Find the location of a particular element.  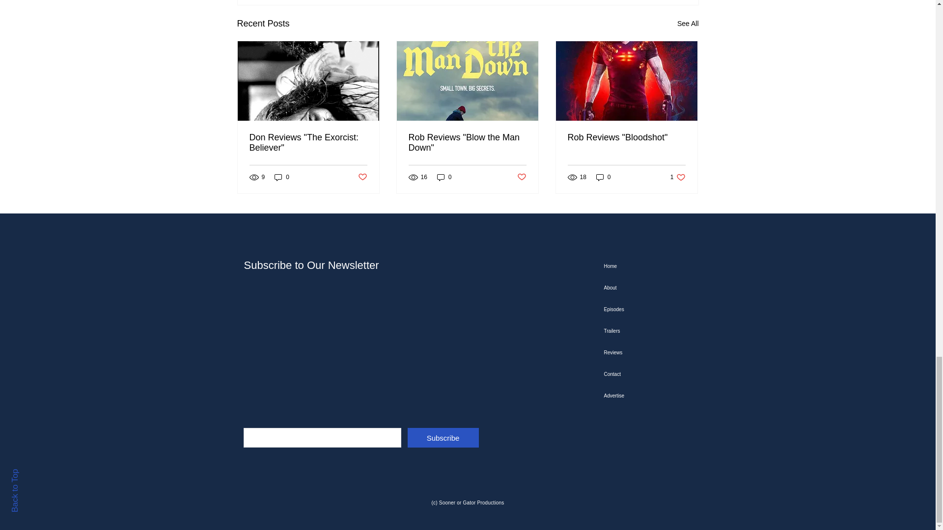

Rob Reviews "Blow the Man Down" is located at coordinates (467, 143).